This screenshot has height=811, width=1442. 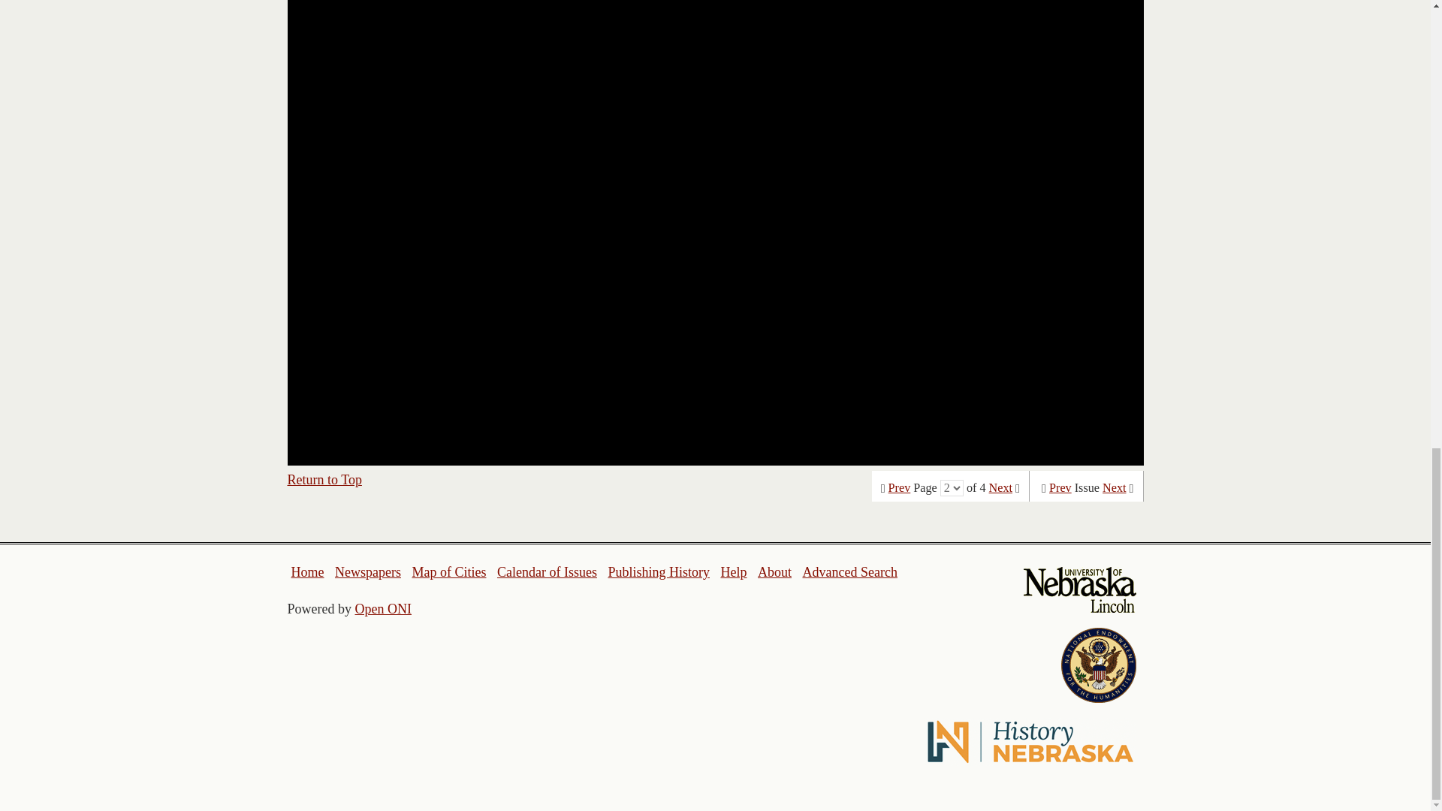 I want to click on Prev, so click(x=1060, y=488).